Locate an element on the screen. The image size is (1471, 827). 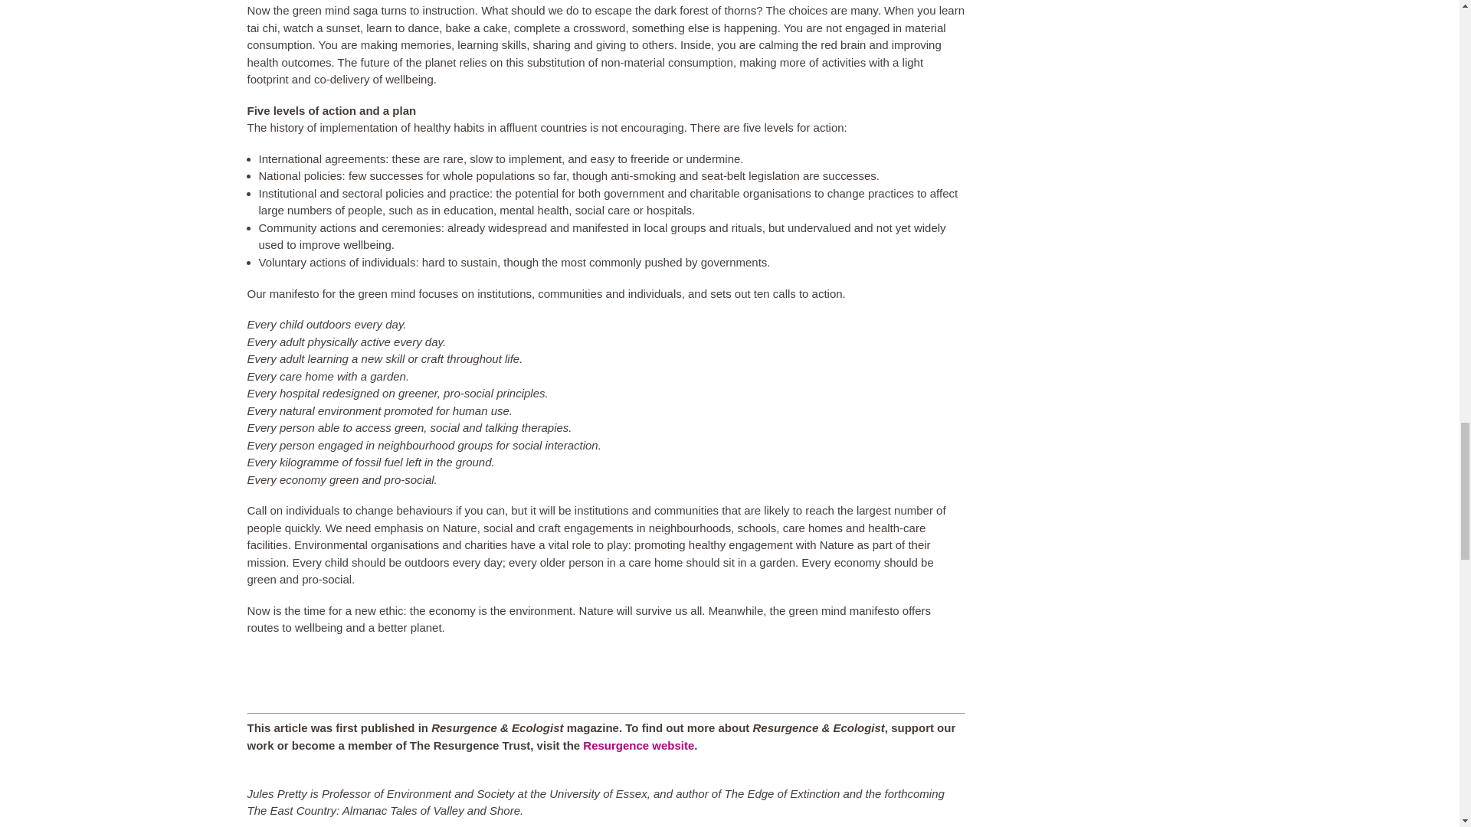
Resurgence is located at coordinates (638, 745).